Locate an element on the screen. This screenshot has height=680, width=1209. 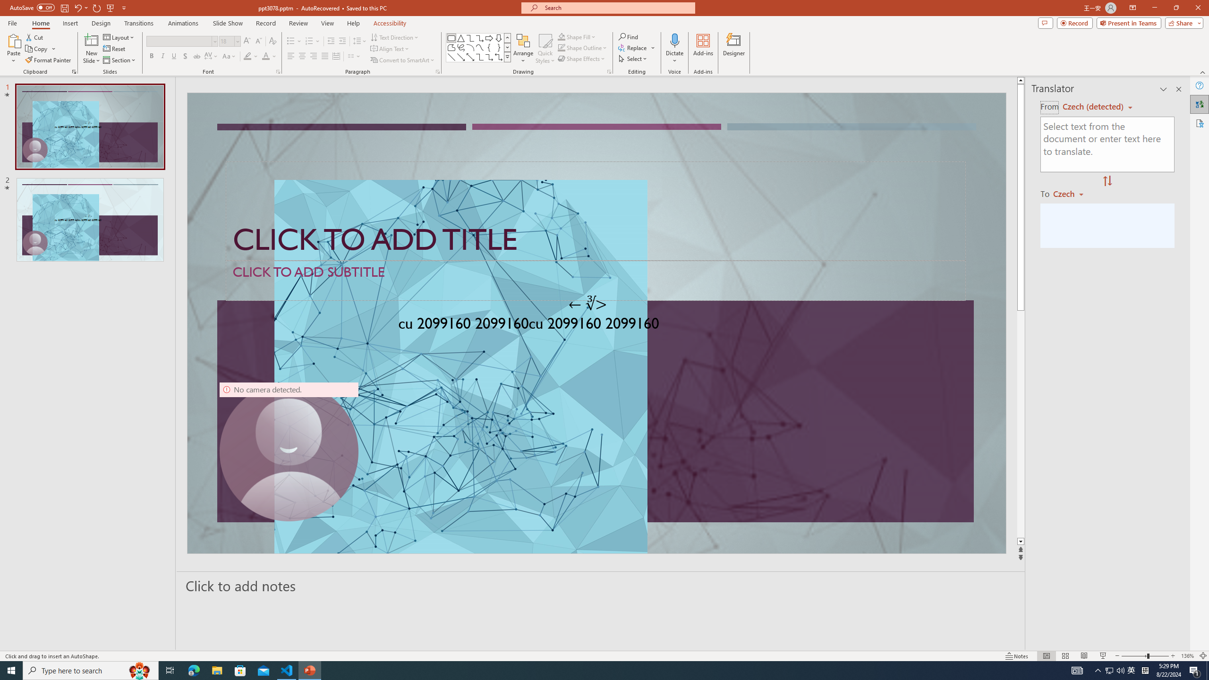
Zoom 136% is located at coordinates (1187, 656).